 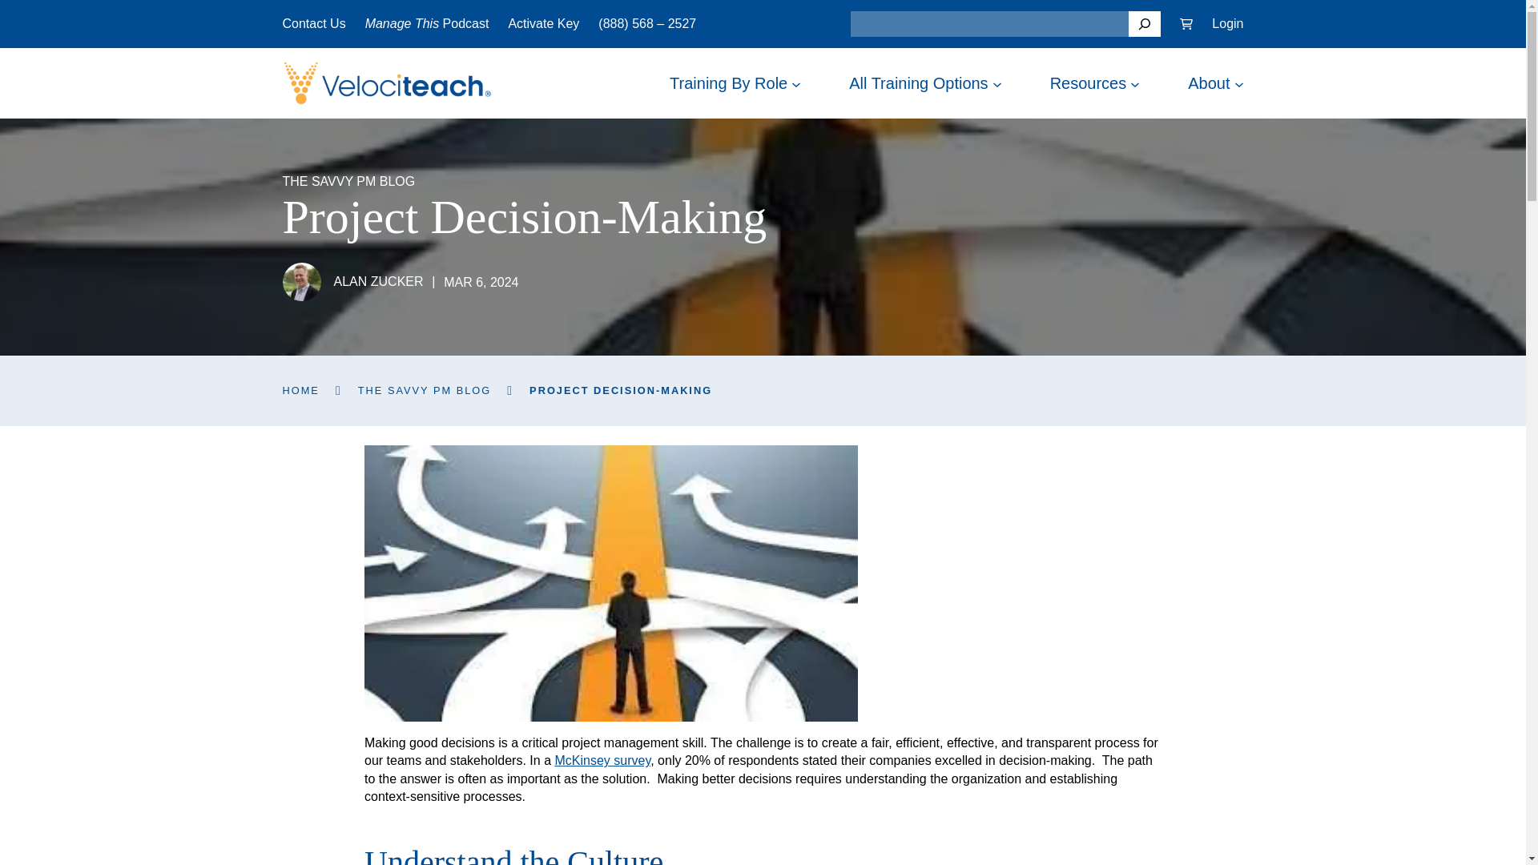 What do you see at coordinates (728, 83) in the screenshot?
I see `Training By Role` at bounding box center [728, 83].